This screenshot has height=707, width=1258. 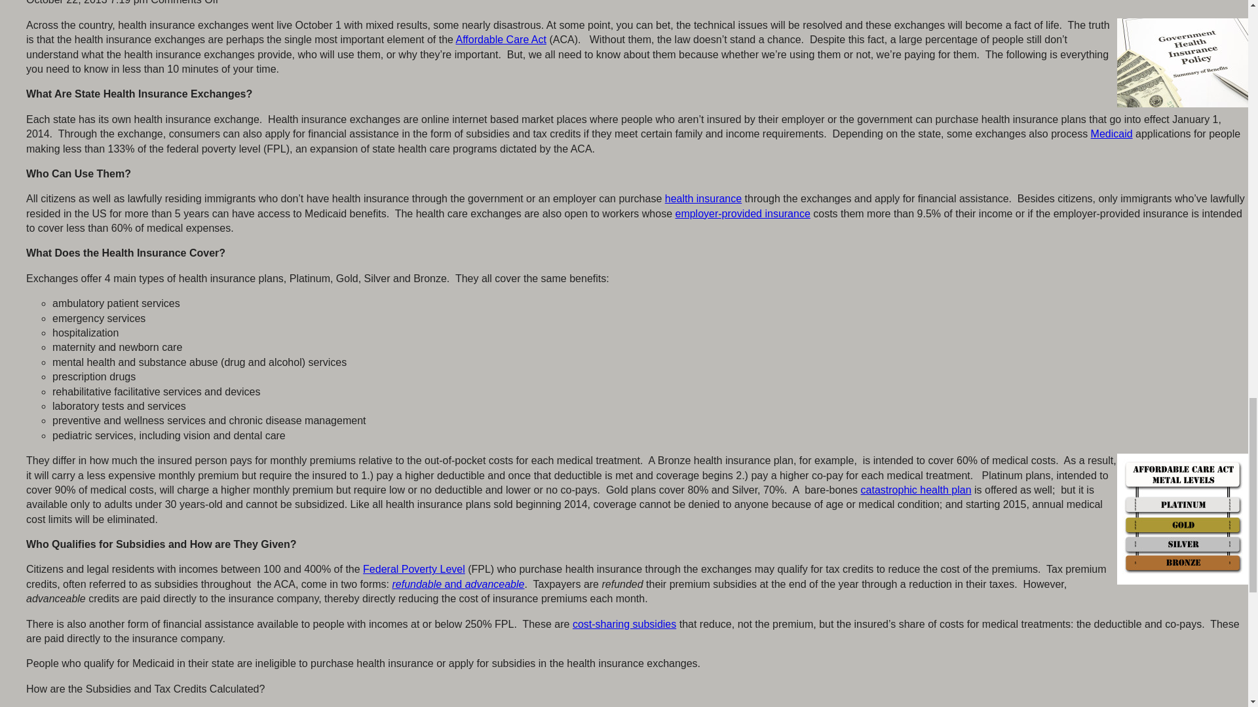 I want to click on Medicaid, so click(x=1111, y=134).